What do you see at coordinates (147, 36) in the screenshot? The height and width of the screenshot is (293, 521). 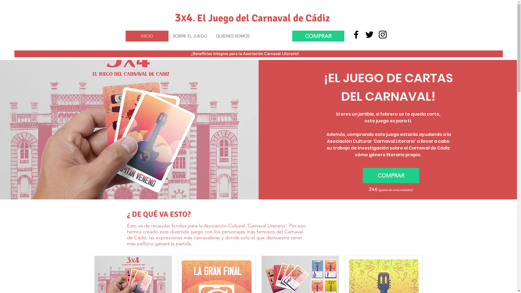 I see `INICIO` at bounding box center [147, 36].